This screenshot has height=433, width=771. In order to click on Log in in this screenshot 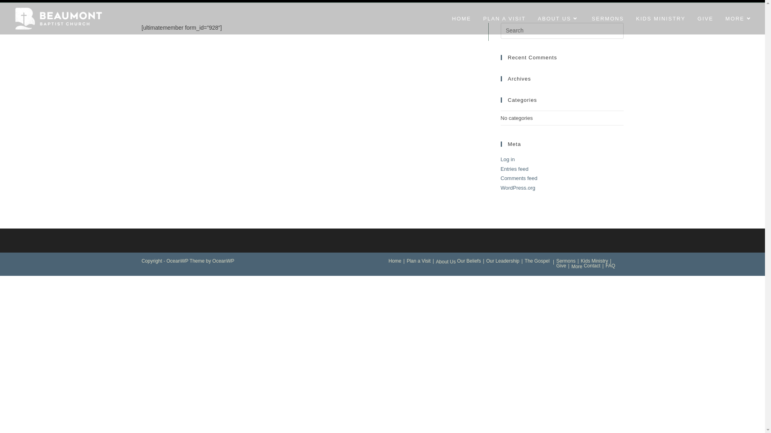, I will do `click(508, 160)`.